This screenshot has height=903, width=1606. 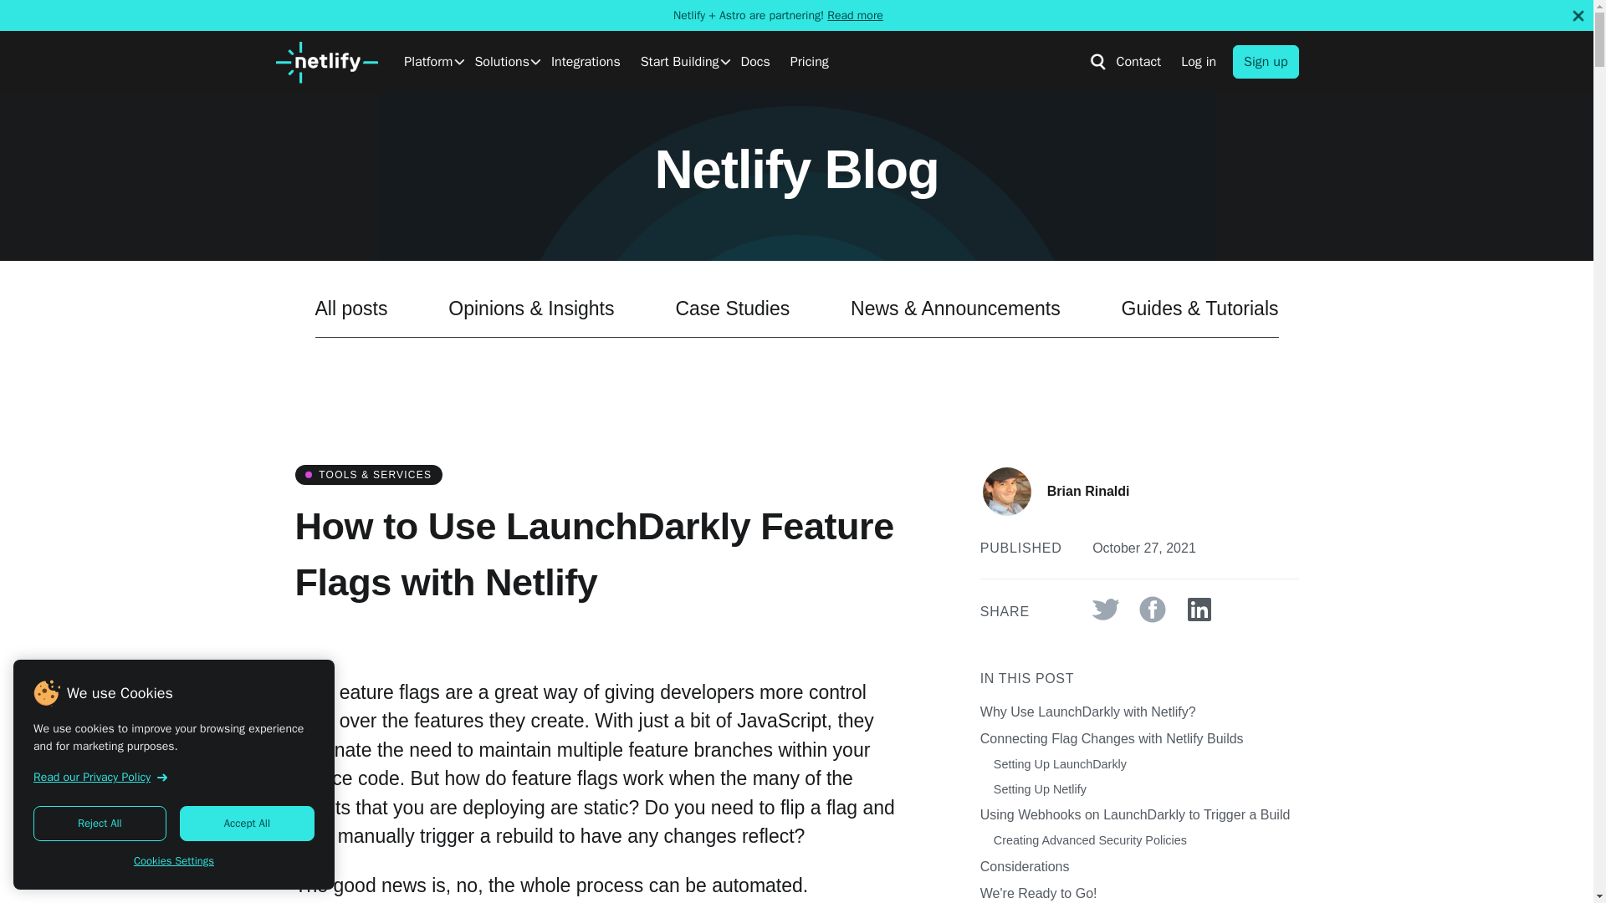 I want to click on Integrations, so click(x=586, y=62).